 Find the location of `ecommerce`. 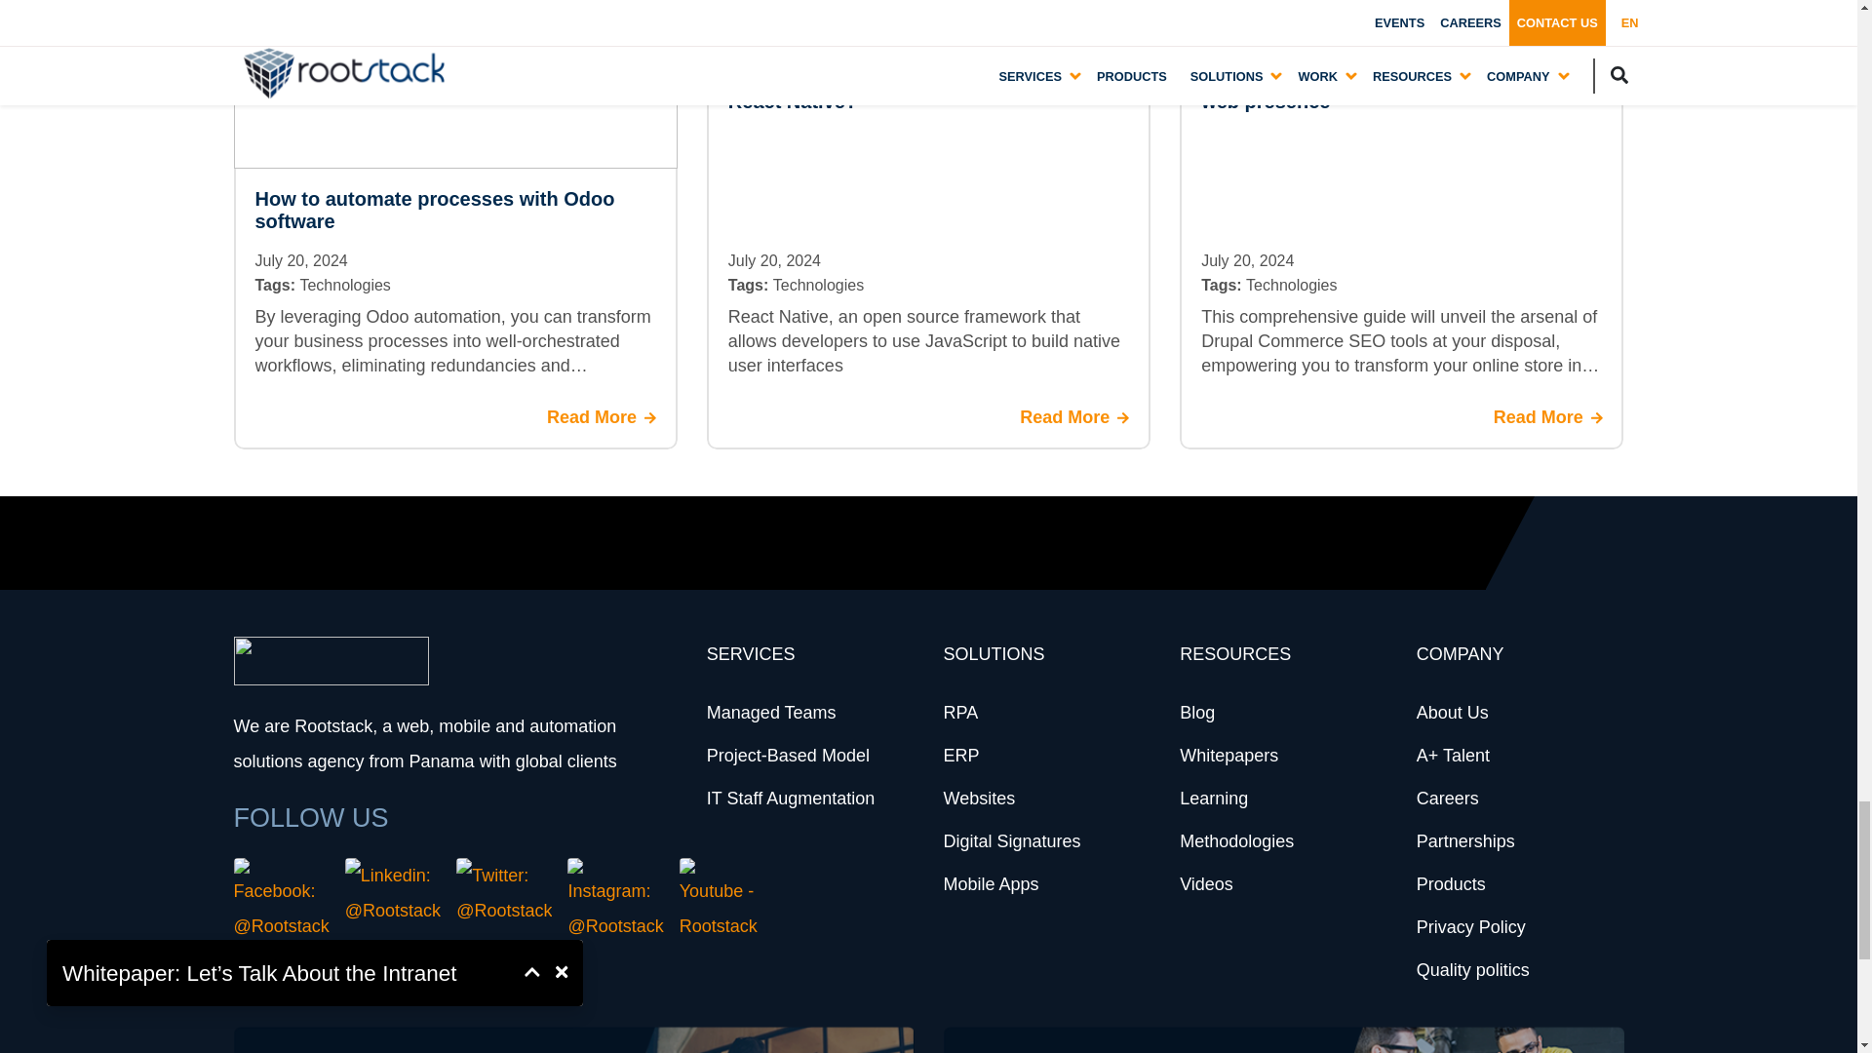

ecommerce is located at coordinates (1232, 31).